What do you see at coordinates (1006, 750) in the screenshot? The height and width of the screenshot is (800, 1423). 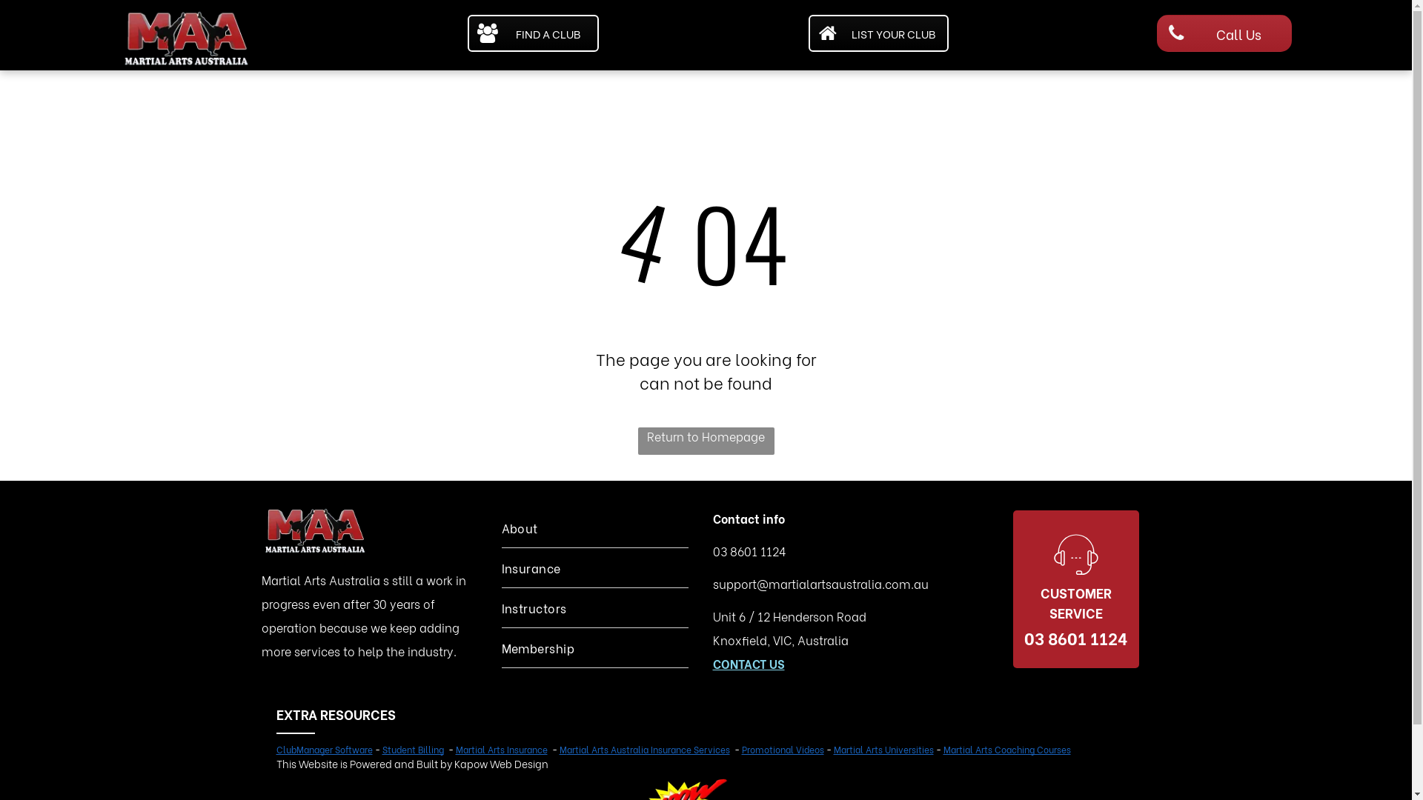 I see `Martial Arts Coaching Courses` at bounding box center [1006, 750].